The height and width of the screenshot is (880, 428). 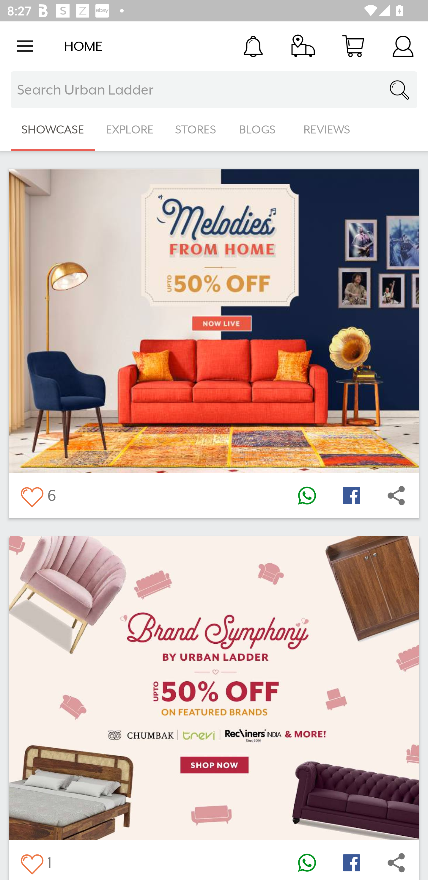 I want to click on Notification, so click(x=253, y=46).